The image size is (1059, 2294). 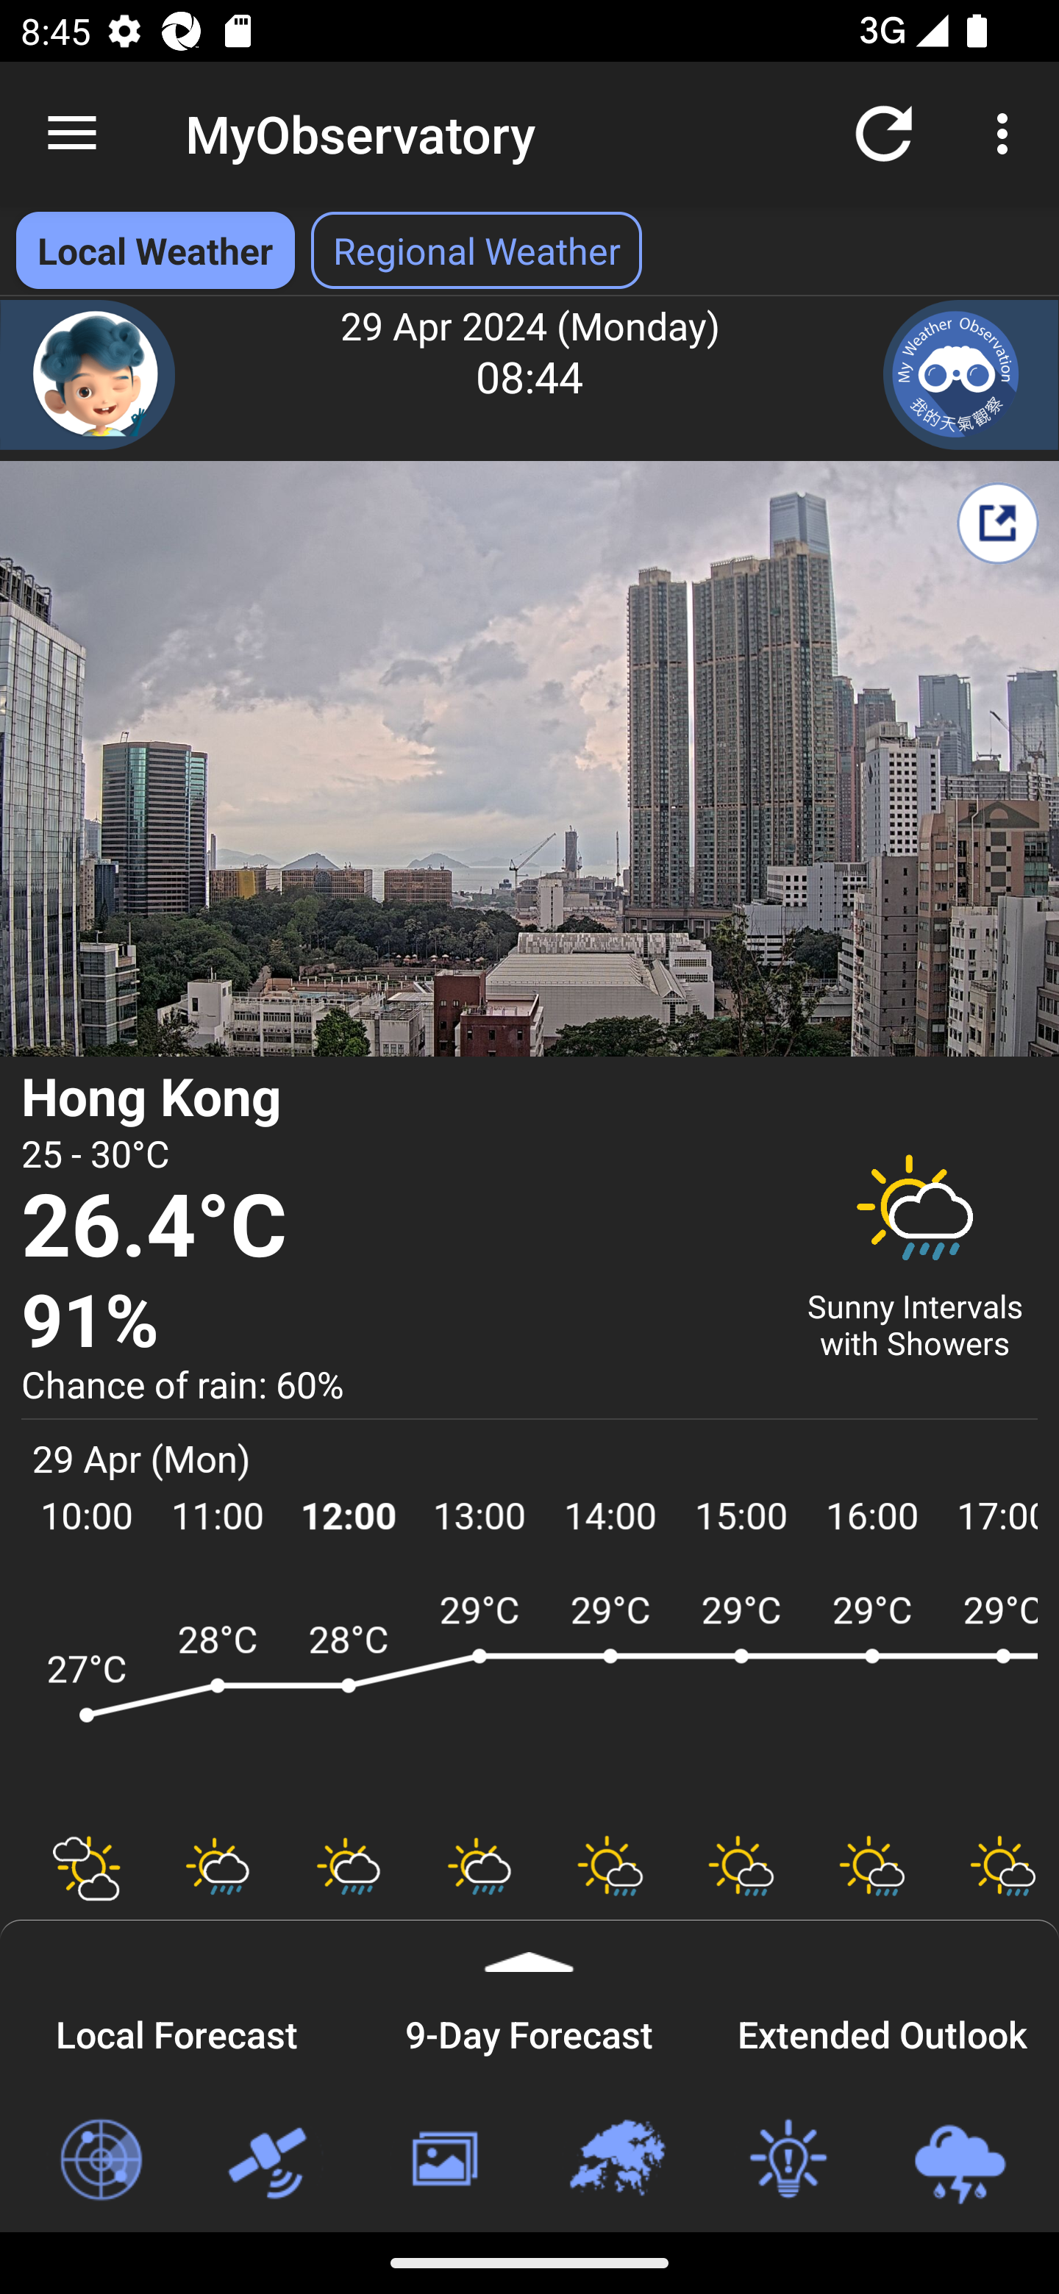 I want to click on 26.4°C Temperature
26.4 degree Celsius, so click(x=396, y=1228).